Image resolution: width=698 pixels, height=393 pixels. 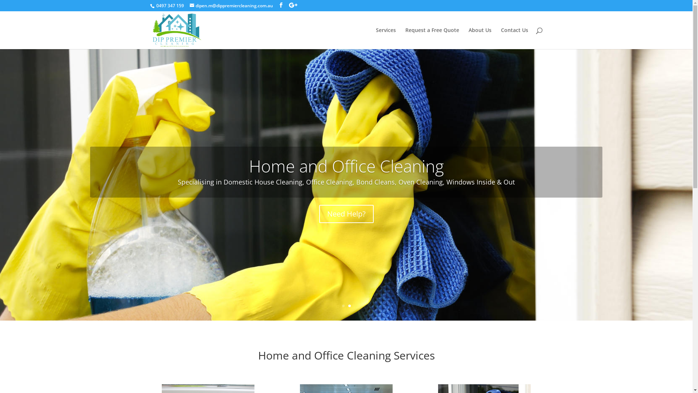 I want to click on Request a Free Quote, so click(x=432, y=39).